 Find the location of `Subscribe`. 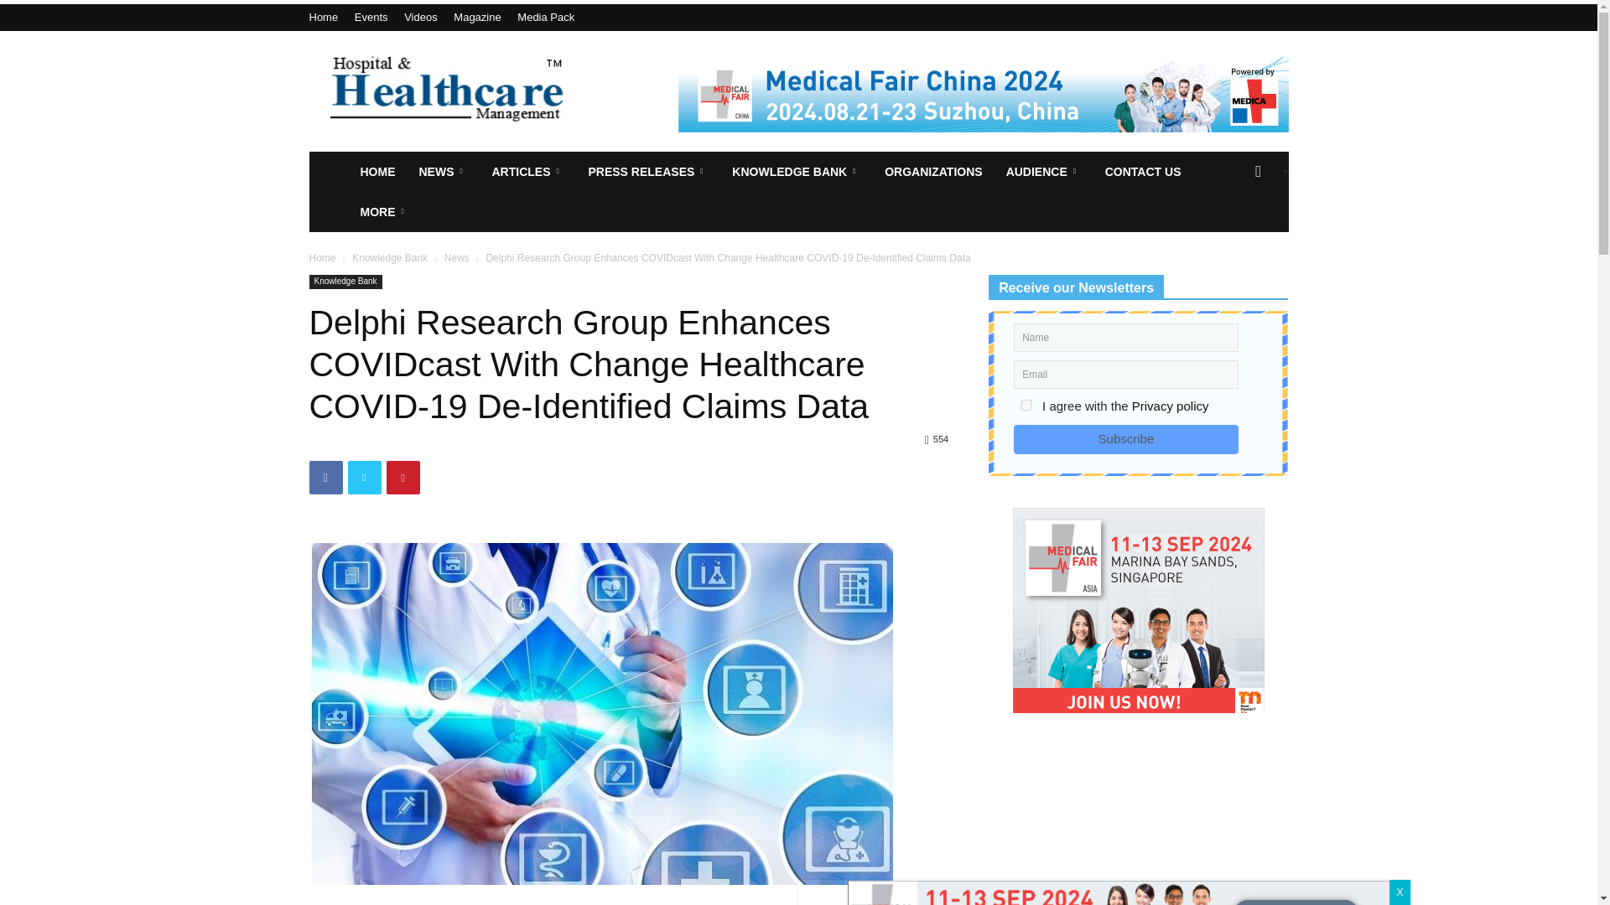

Subscribe is located at coordinates (1125, 439).